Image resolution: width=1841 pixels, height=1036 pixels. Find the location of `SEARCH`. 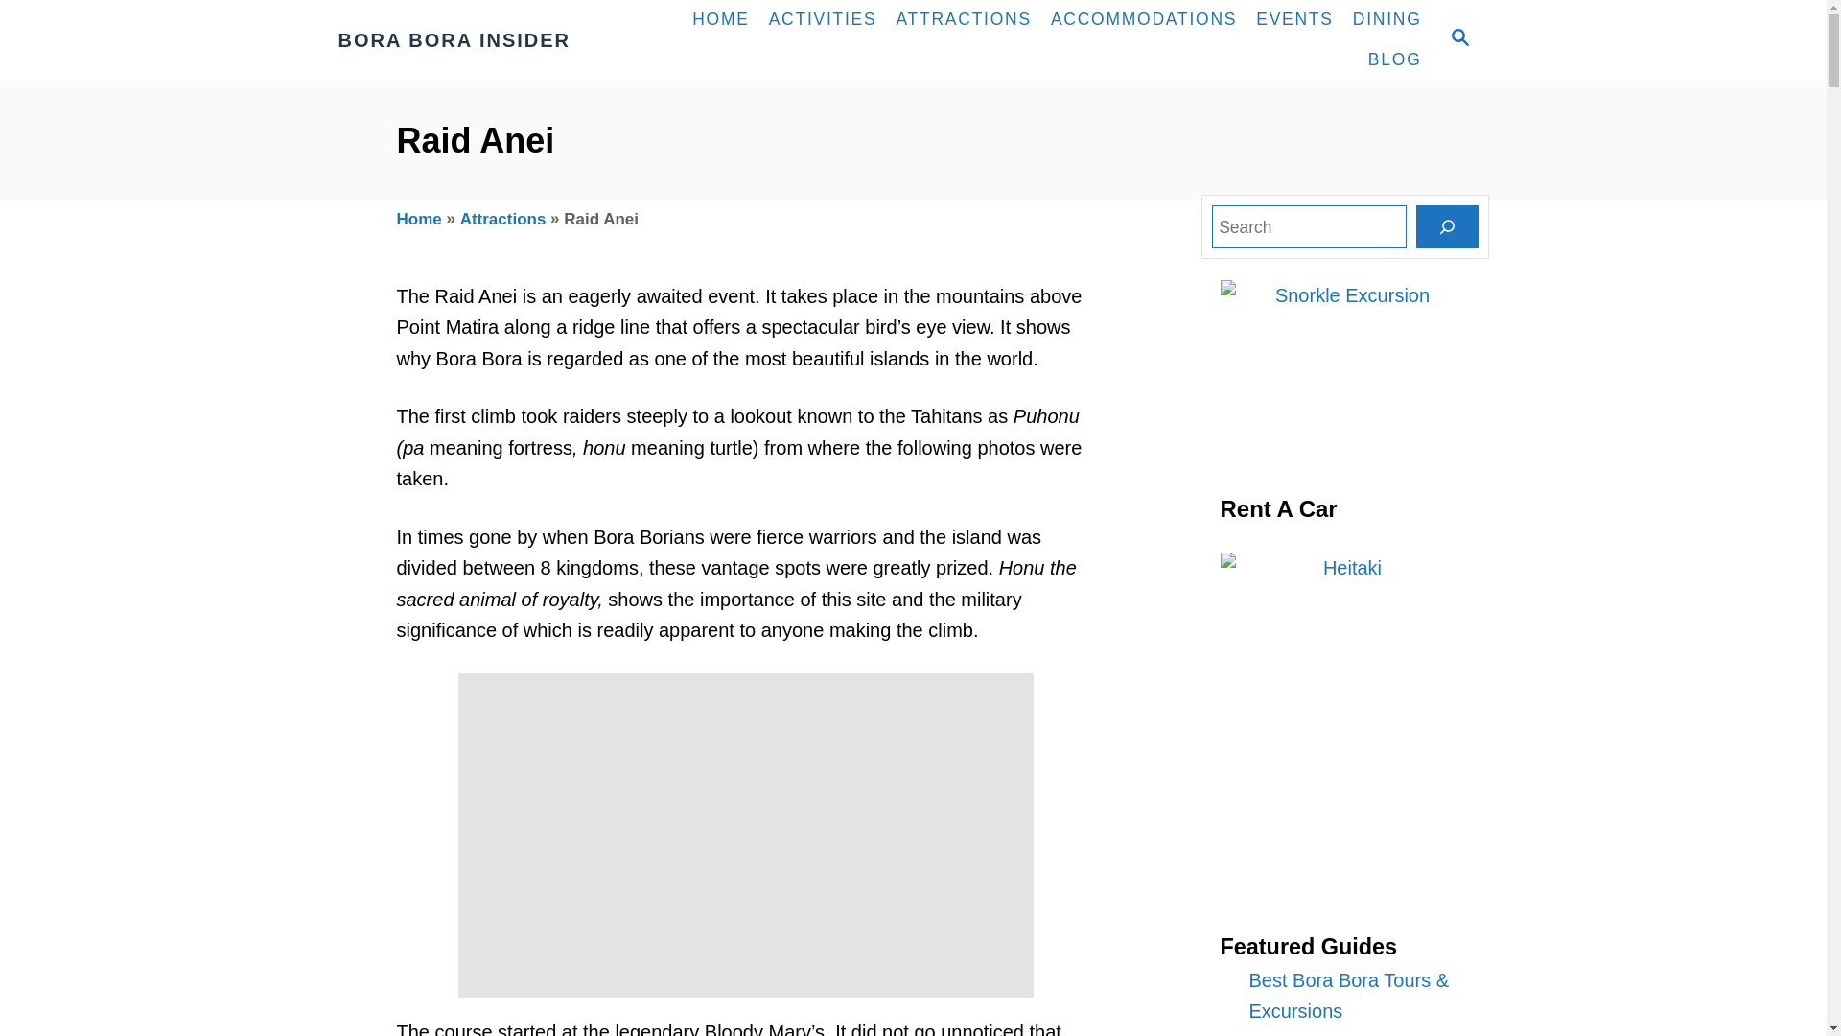

SEARCH is located at coordinates (1458, 39).